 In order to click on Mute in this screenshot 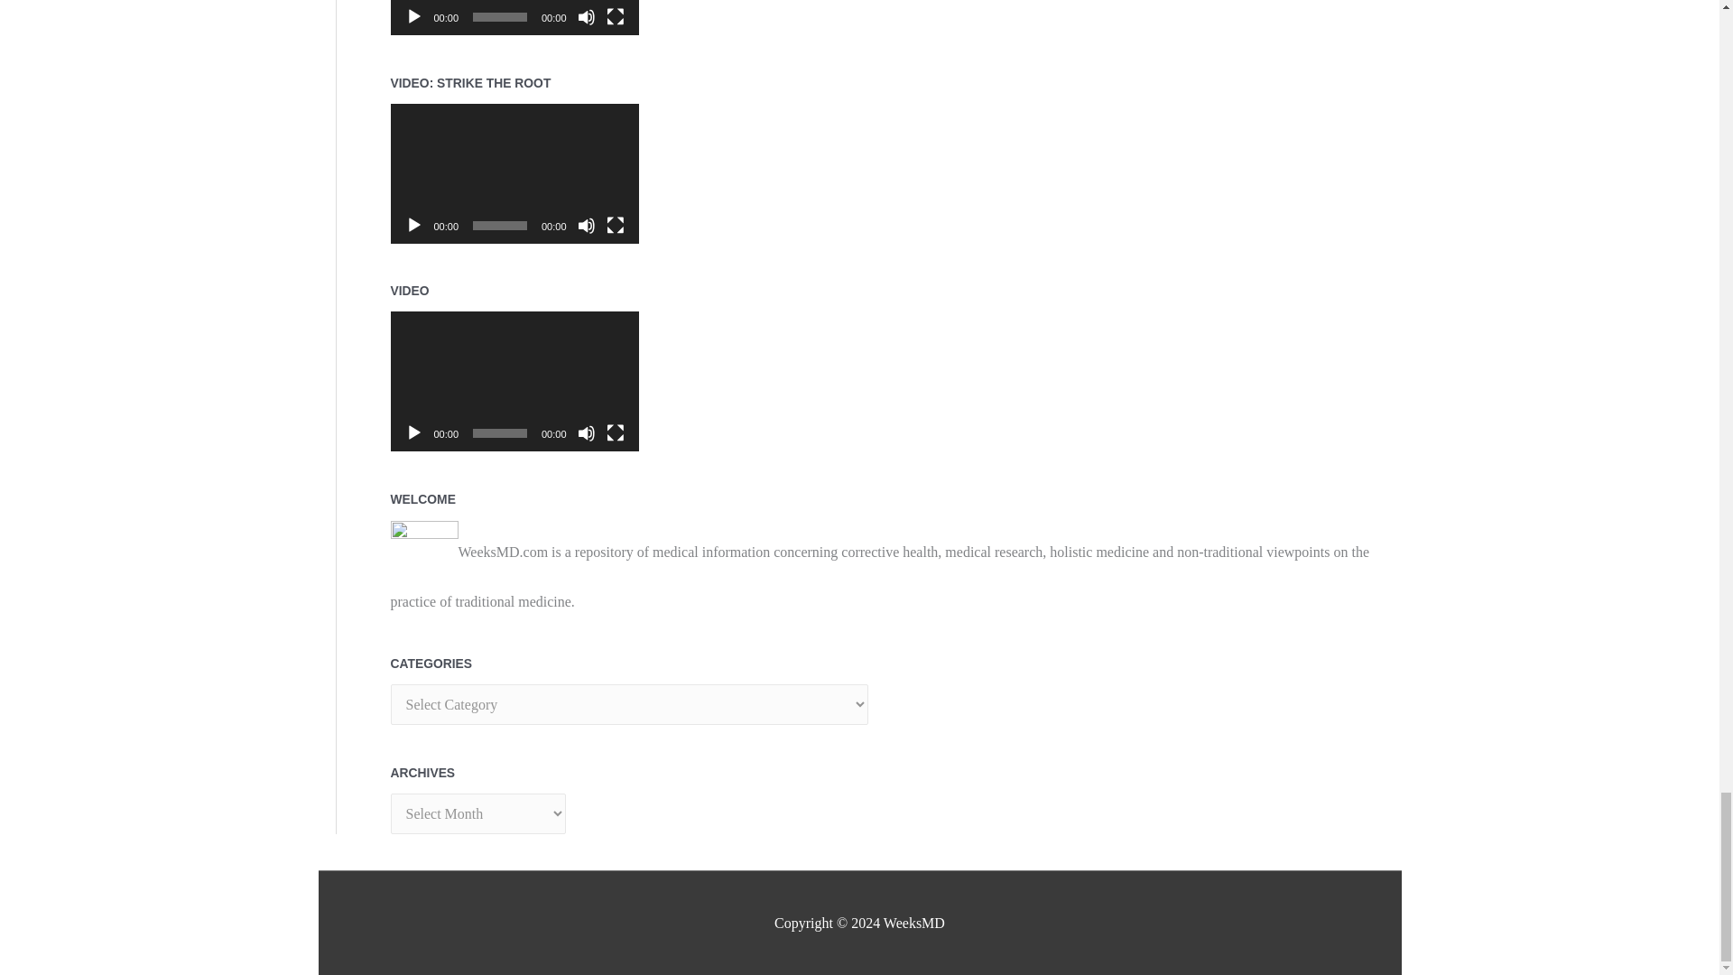, I will do `click(587, 226)`.